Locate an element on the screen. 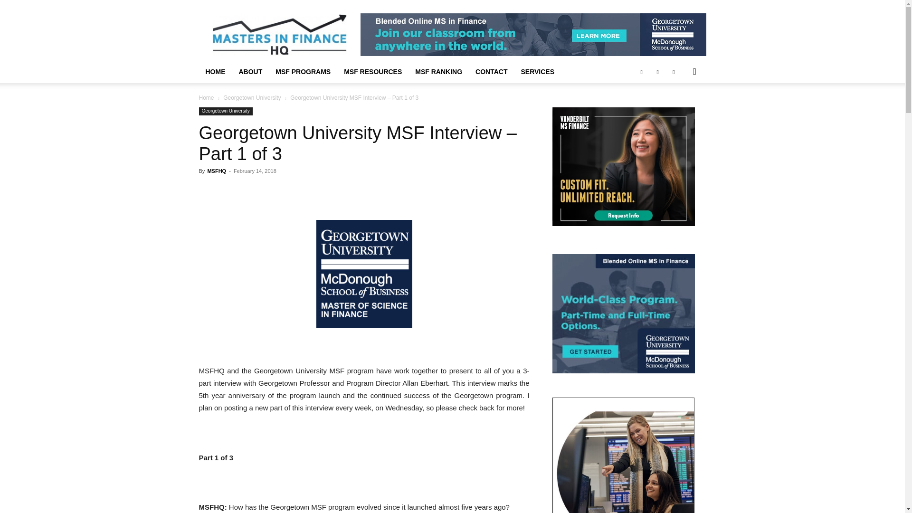 Image resolution: width=912 pixels, height=513 pixels. Search is located at coordinates (679, 109).